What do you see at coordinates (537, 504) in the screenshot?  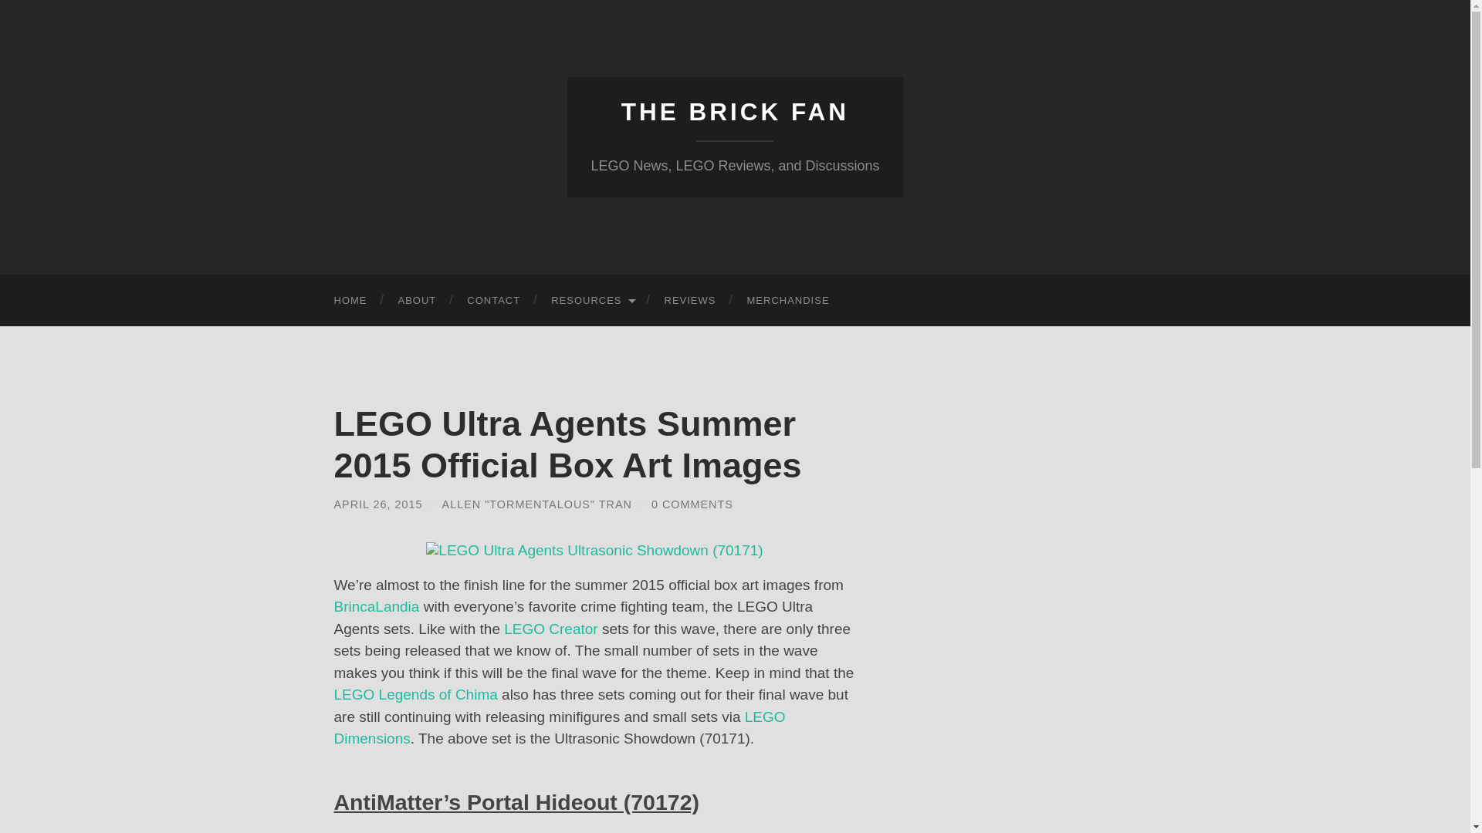 I see `ALLEN "TORMENTALOUS" TRAN` at bounding box center [537, 504].